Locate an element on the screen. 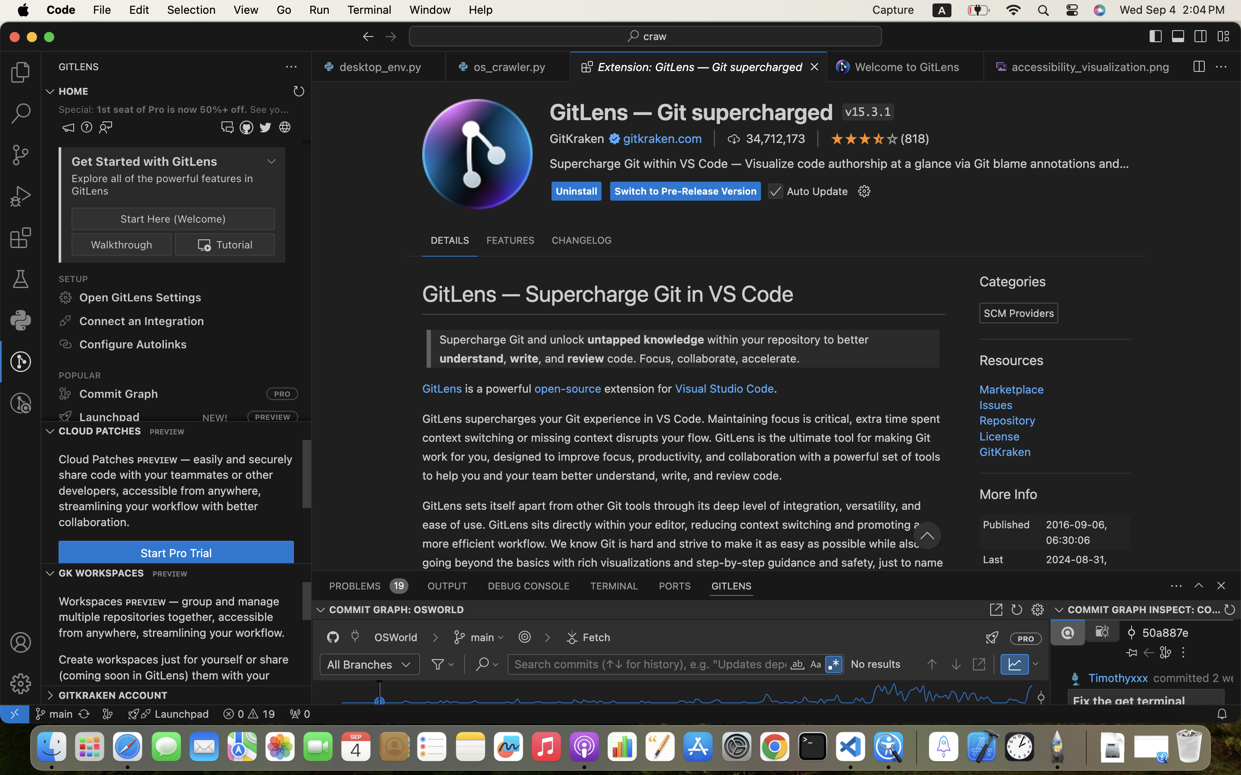 This screenshot has width=1241, height=775.  is located at coordinates (992, 637).